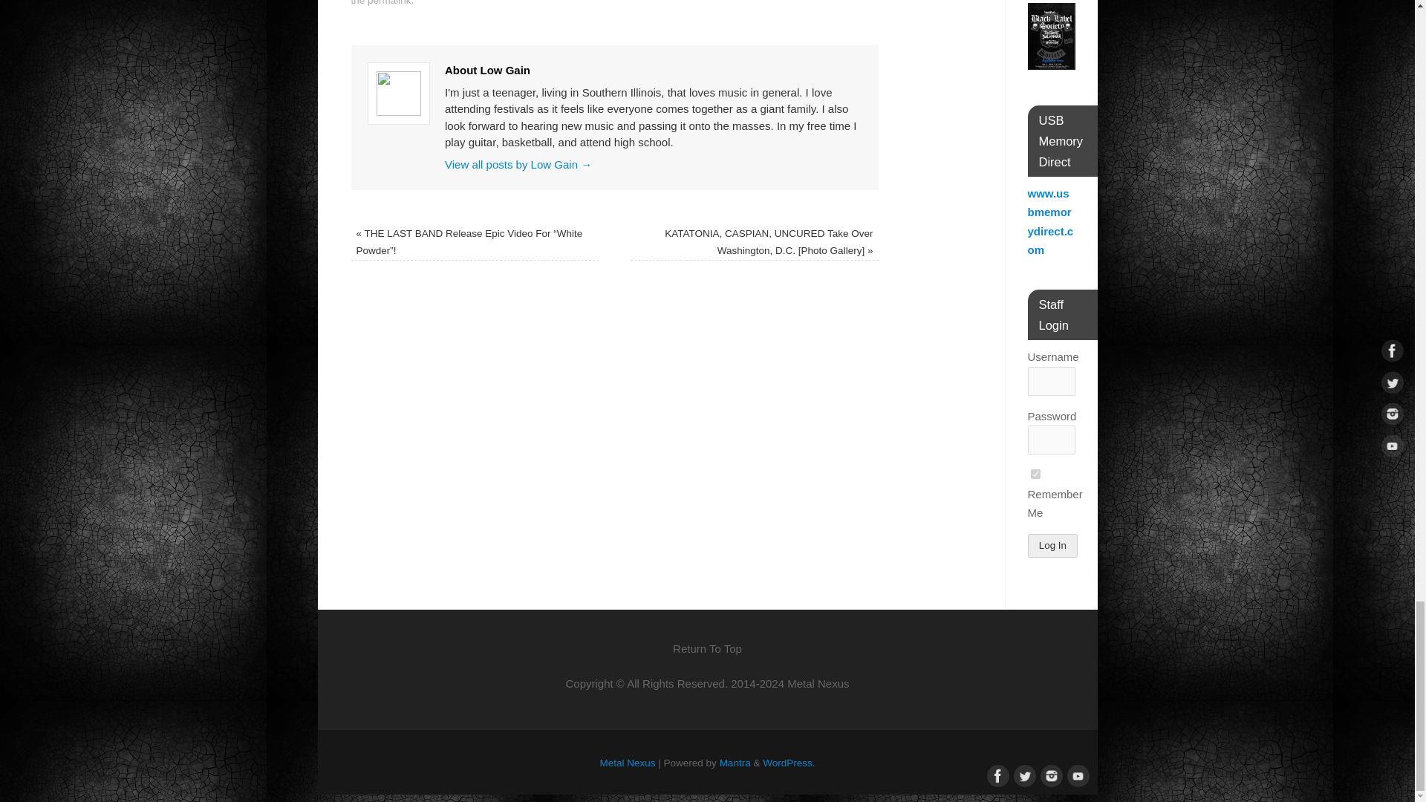  What do you see at coordinates (628, 762) in the screenshot?
I see `Metal Nexus` at bounding box center [628, 762].